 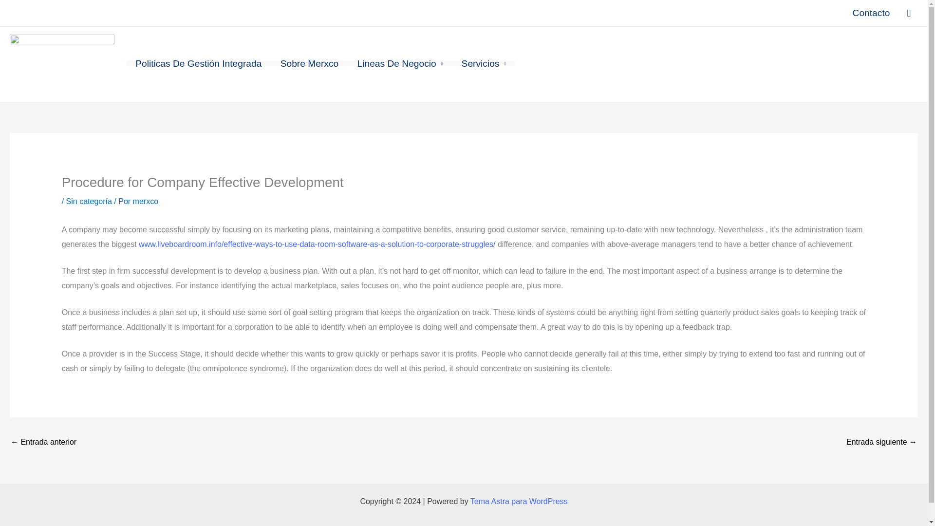 What do you see at coordinates (483, 63) in the screenshot?
I see `Servicios` at bounding box center [483, 63].